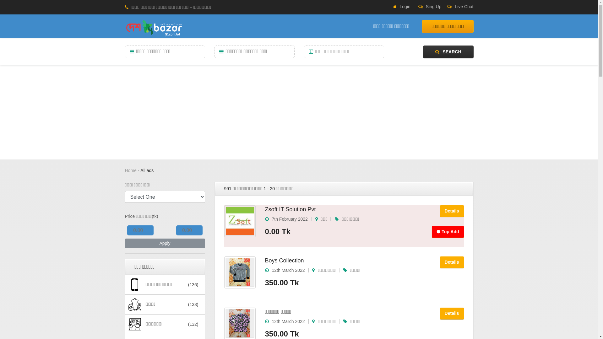 The image size is (603, 339). Describe the element at coordinates (430, 7) in the screenshot. I see `Sing Up` at that location.